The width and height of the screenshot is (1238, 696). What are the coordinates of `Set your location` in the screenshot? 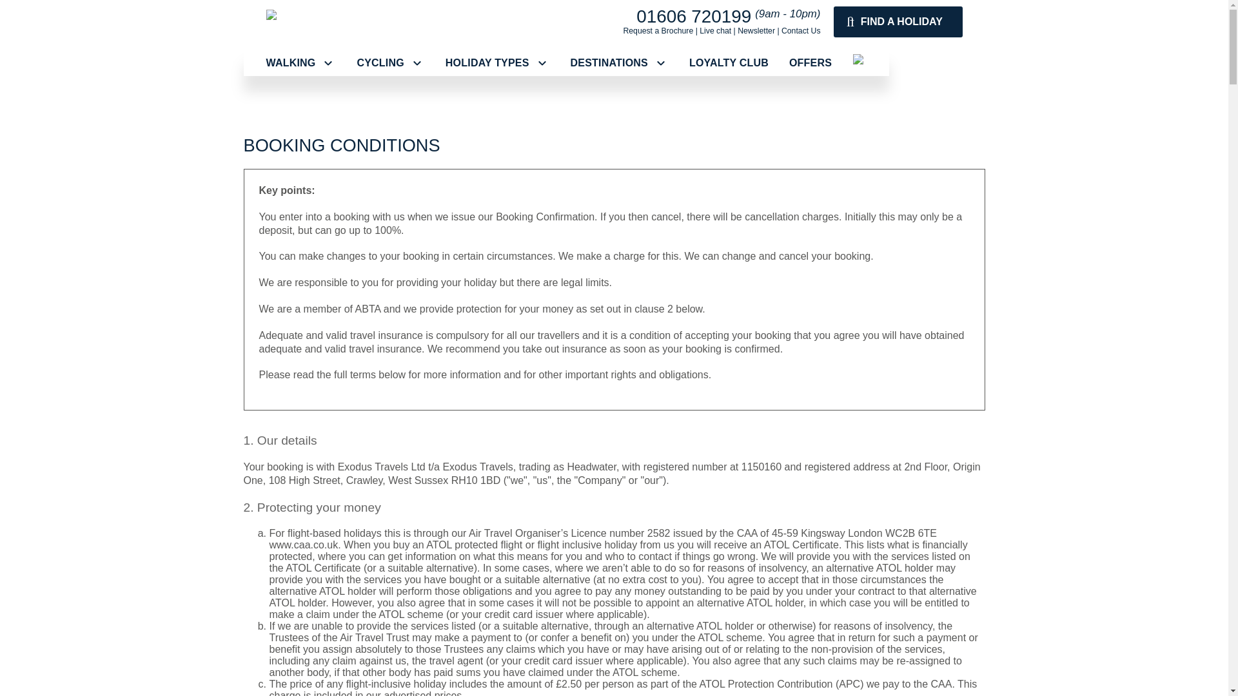 It's located at (865, 61).